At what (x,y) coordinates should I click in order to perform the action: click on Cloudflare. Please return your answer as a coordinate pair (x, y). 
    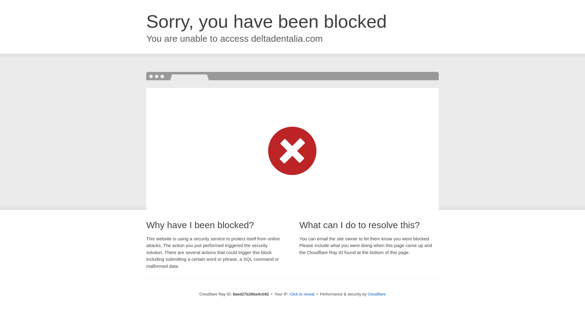
    Looking at the image, I should click on (376, 294).